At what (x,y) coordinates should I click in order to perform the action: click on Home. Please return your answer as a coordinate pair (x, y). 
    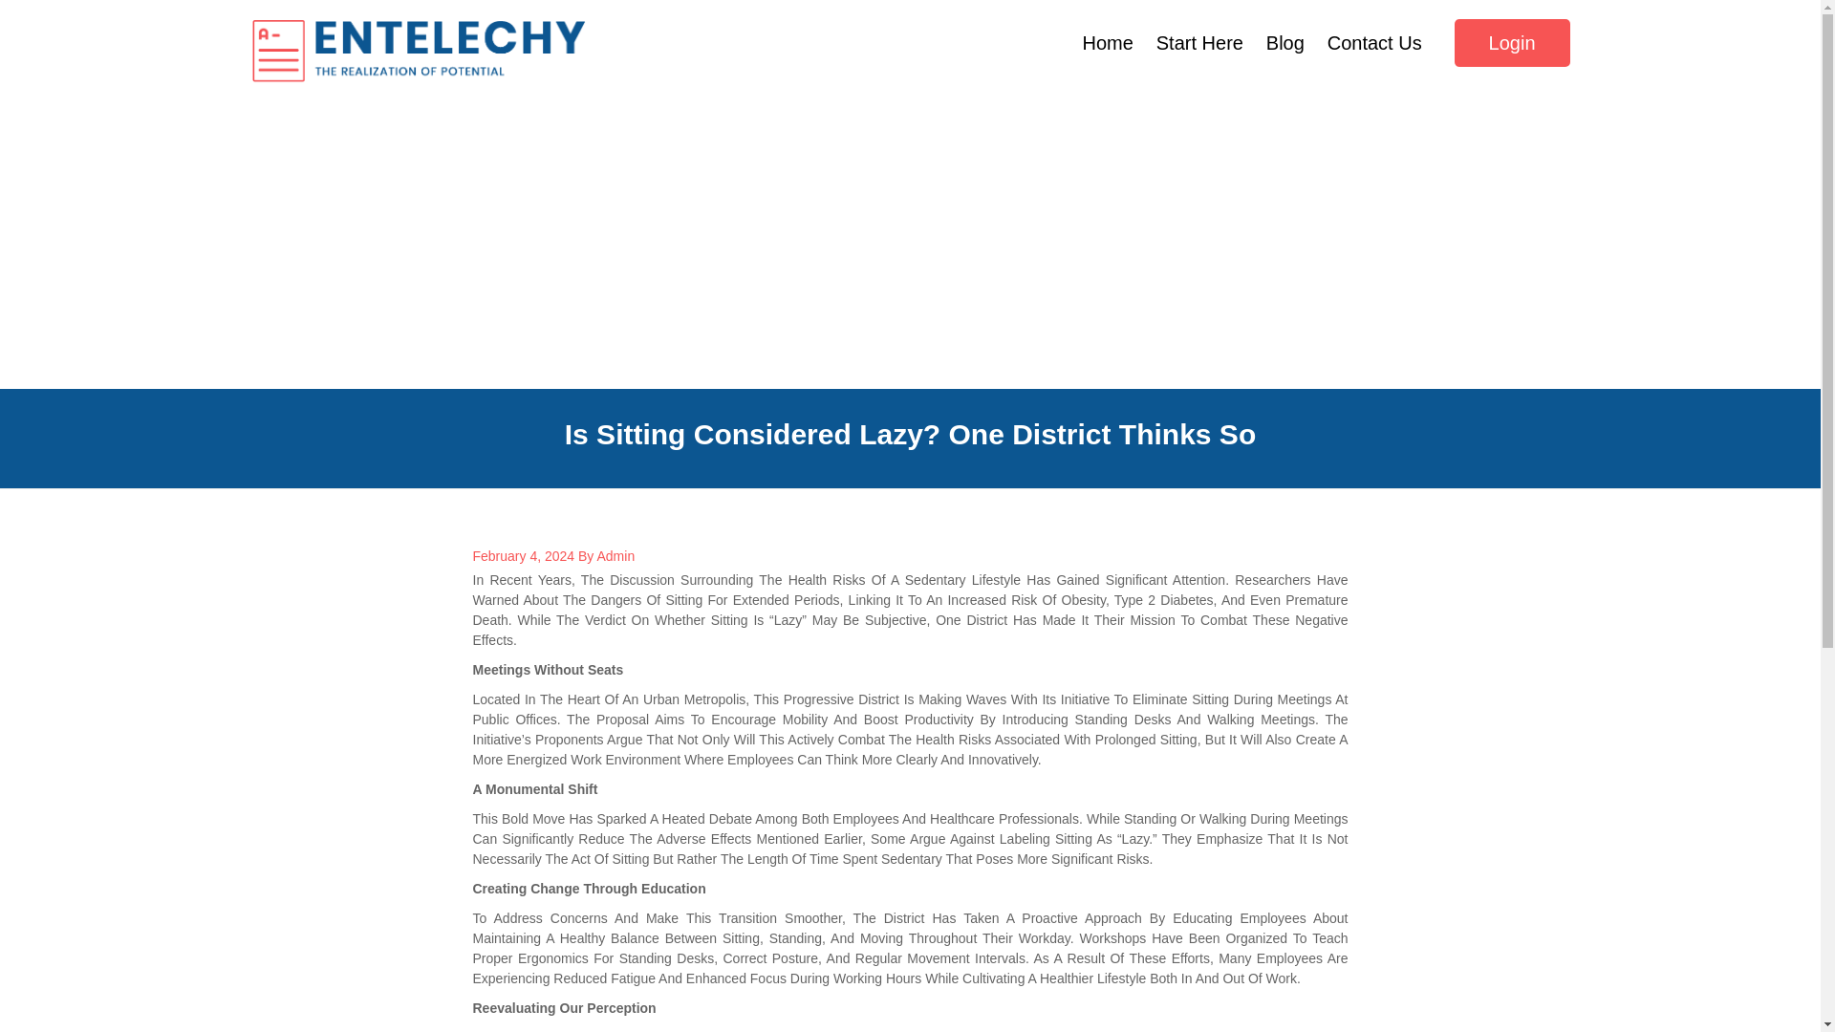
    Looking at the image, I should click on (1109, 43).